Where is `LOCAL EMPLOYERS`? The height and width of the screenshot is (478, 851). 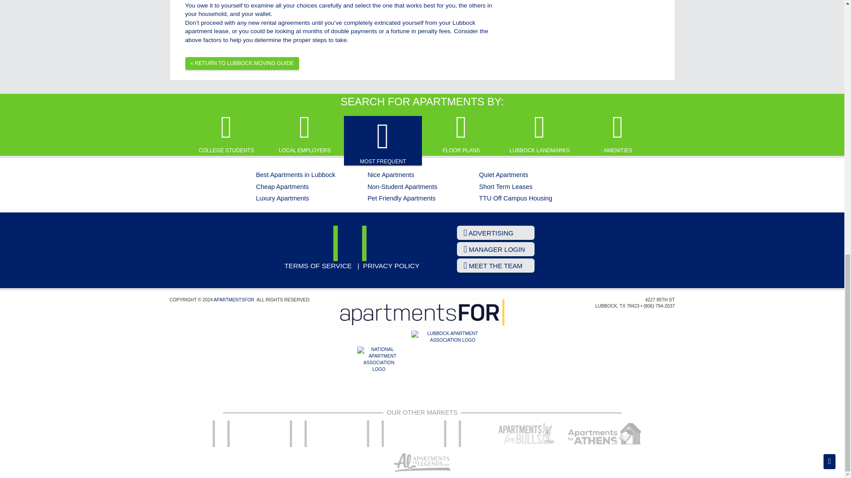
LOCAL EMPLOYERS is located at coordinates (304, 133).